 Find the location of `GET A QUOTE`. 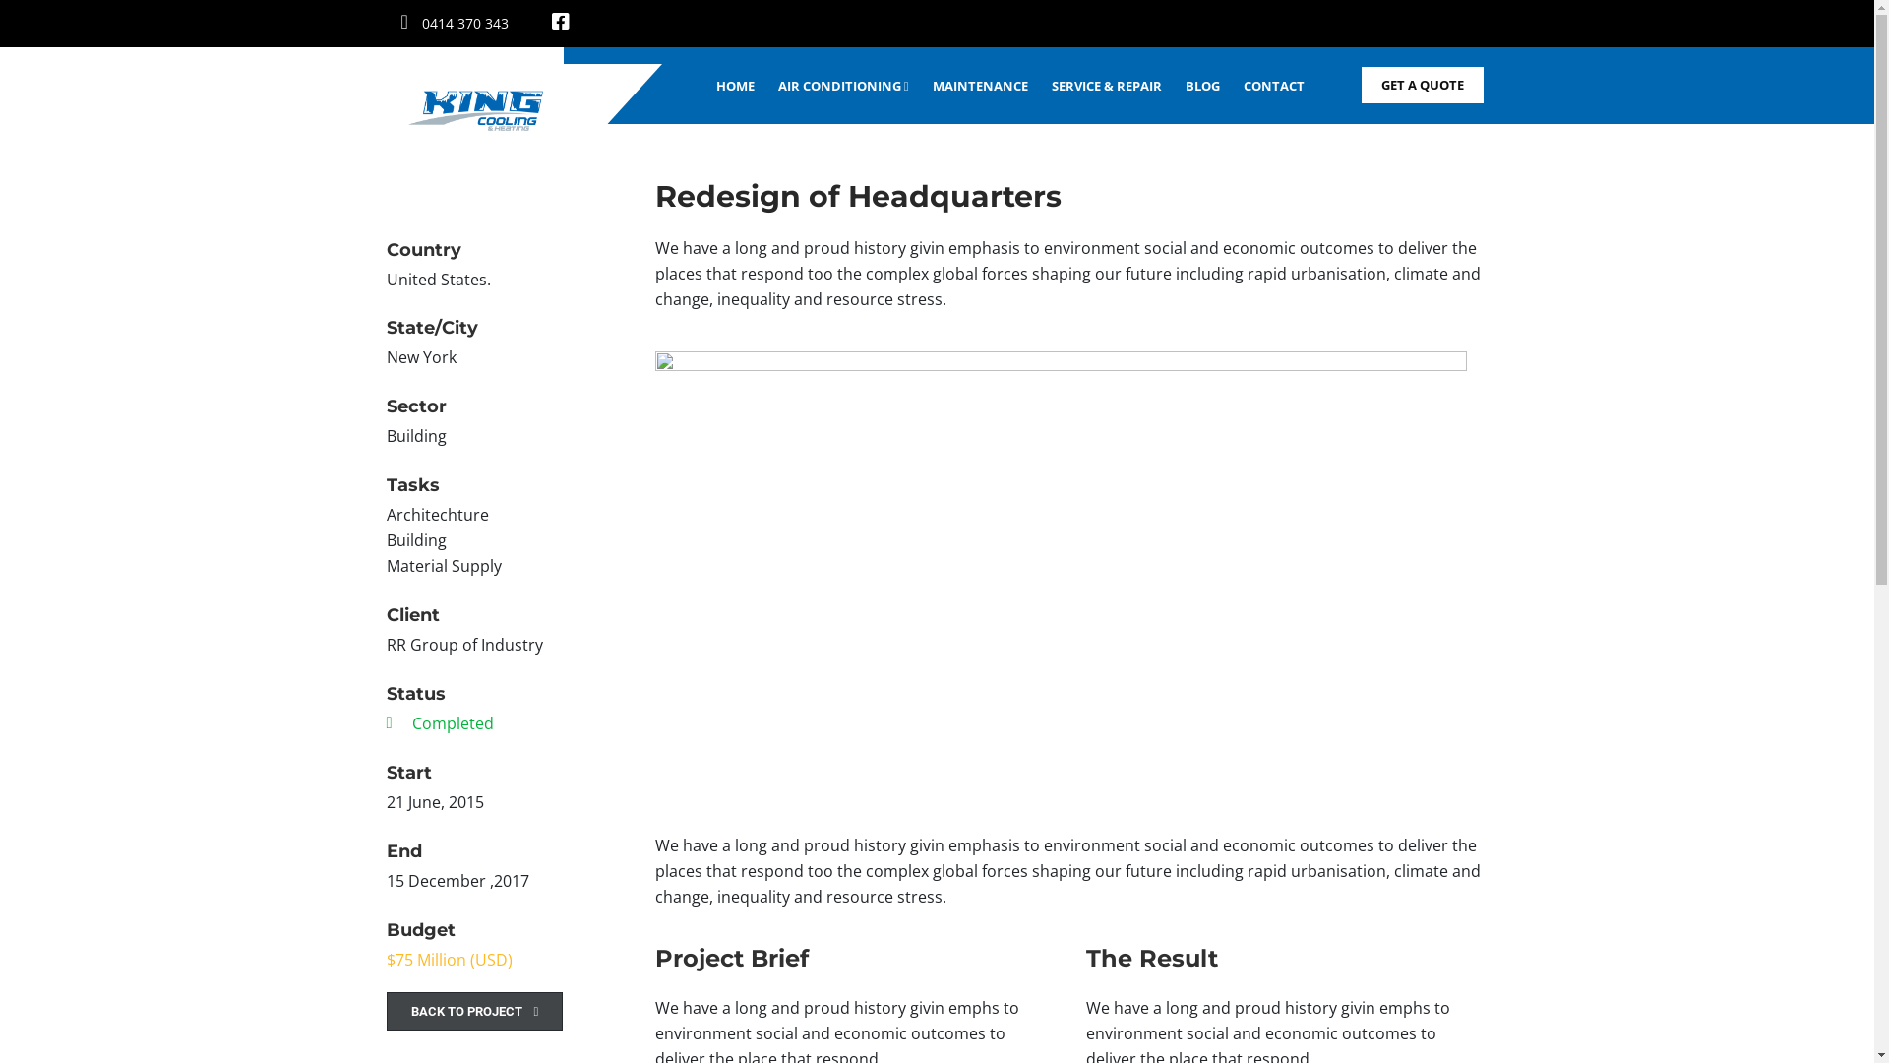

GET A QUOTE is located at coordinates (1423, 85).